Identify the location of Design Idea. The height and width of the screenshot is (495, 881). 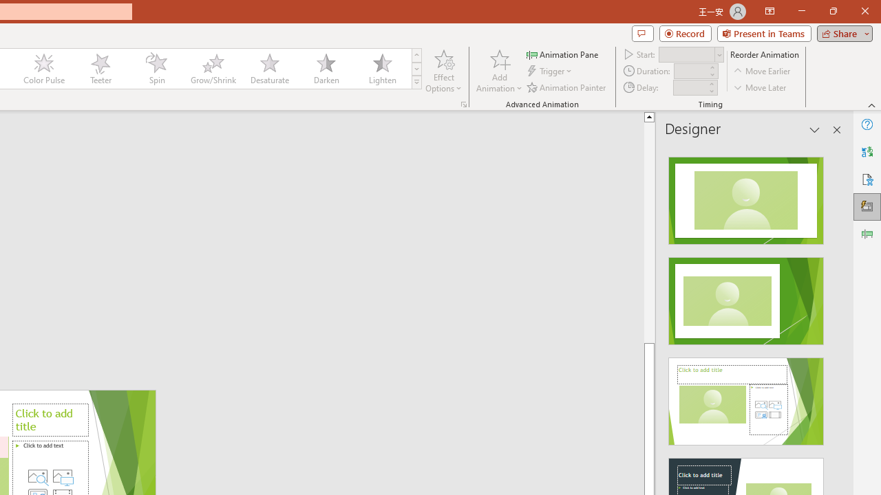
(746, 397).